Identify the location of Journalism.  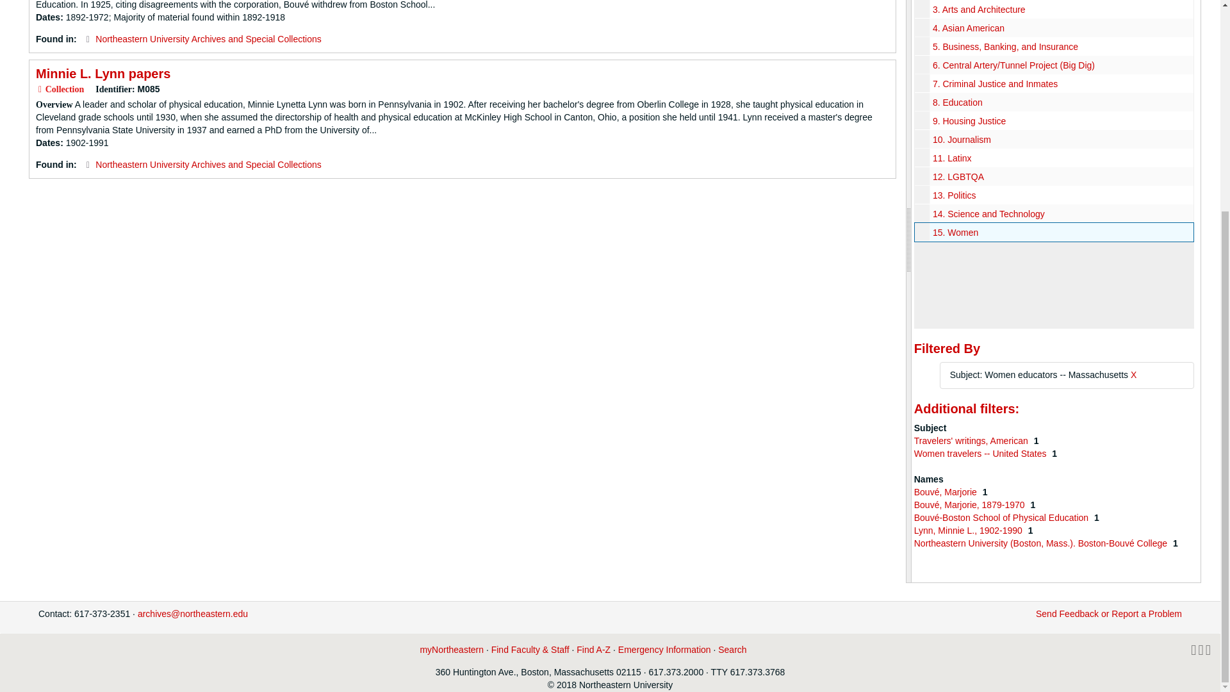
(1054, 140).